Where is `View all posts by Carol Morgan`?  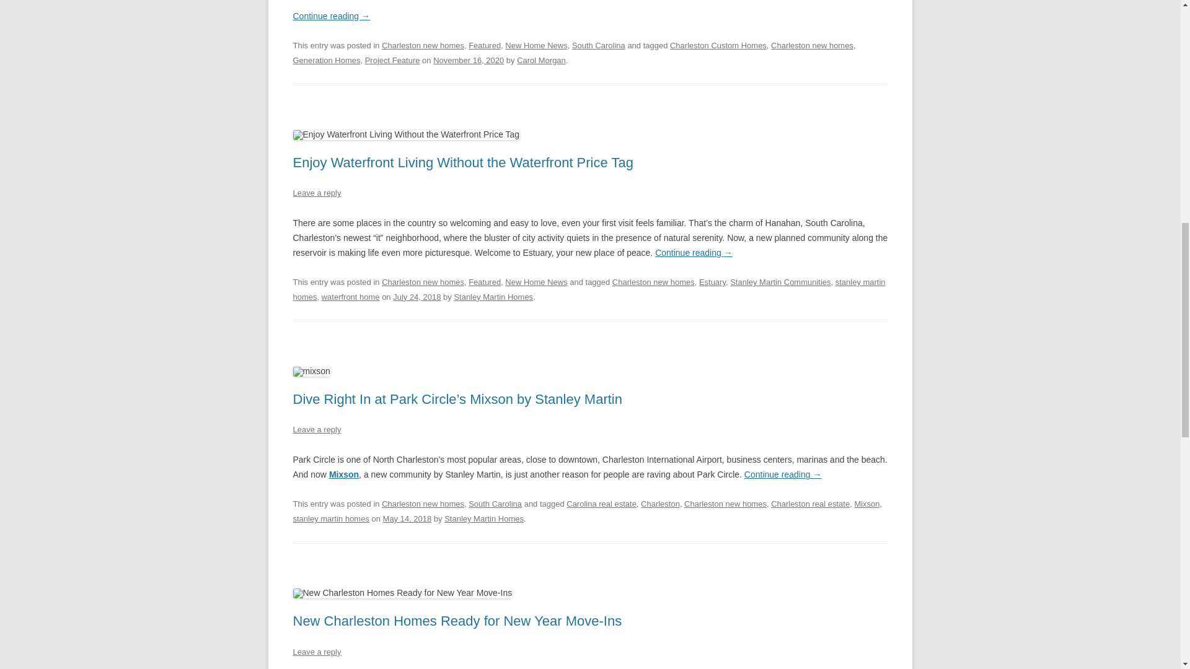 View all posts by Carol Morgan is located at coordinates (541, 59).